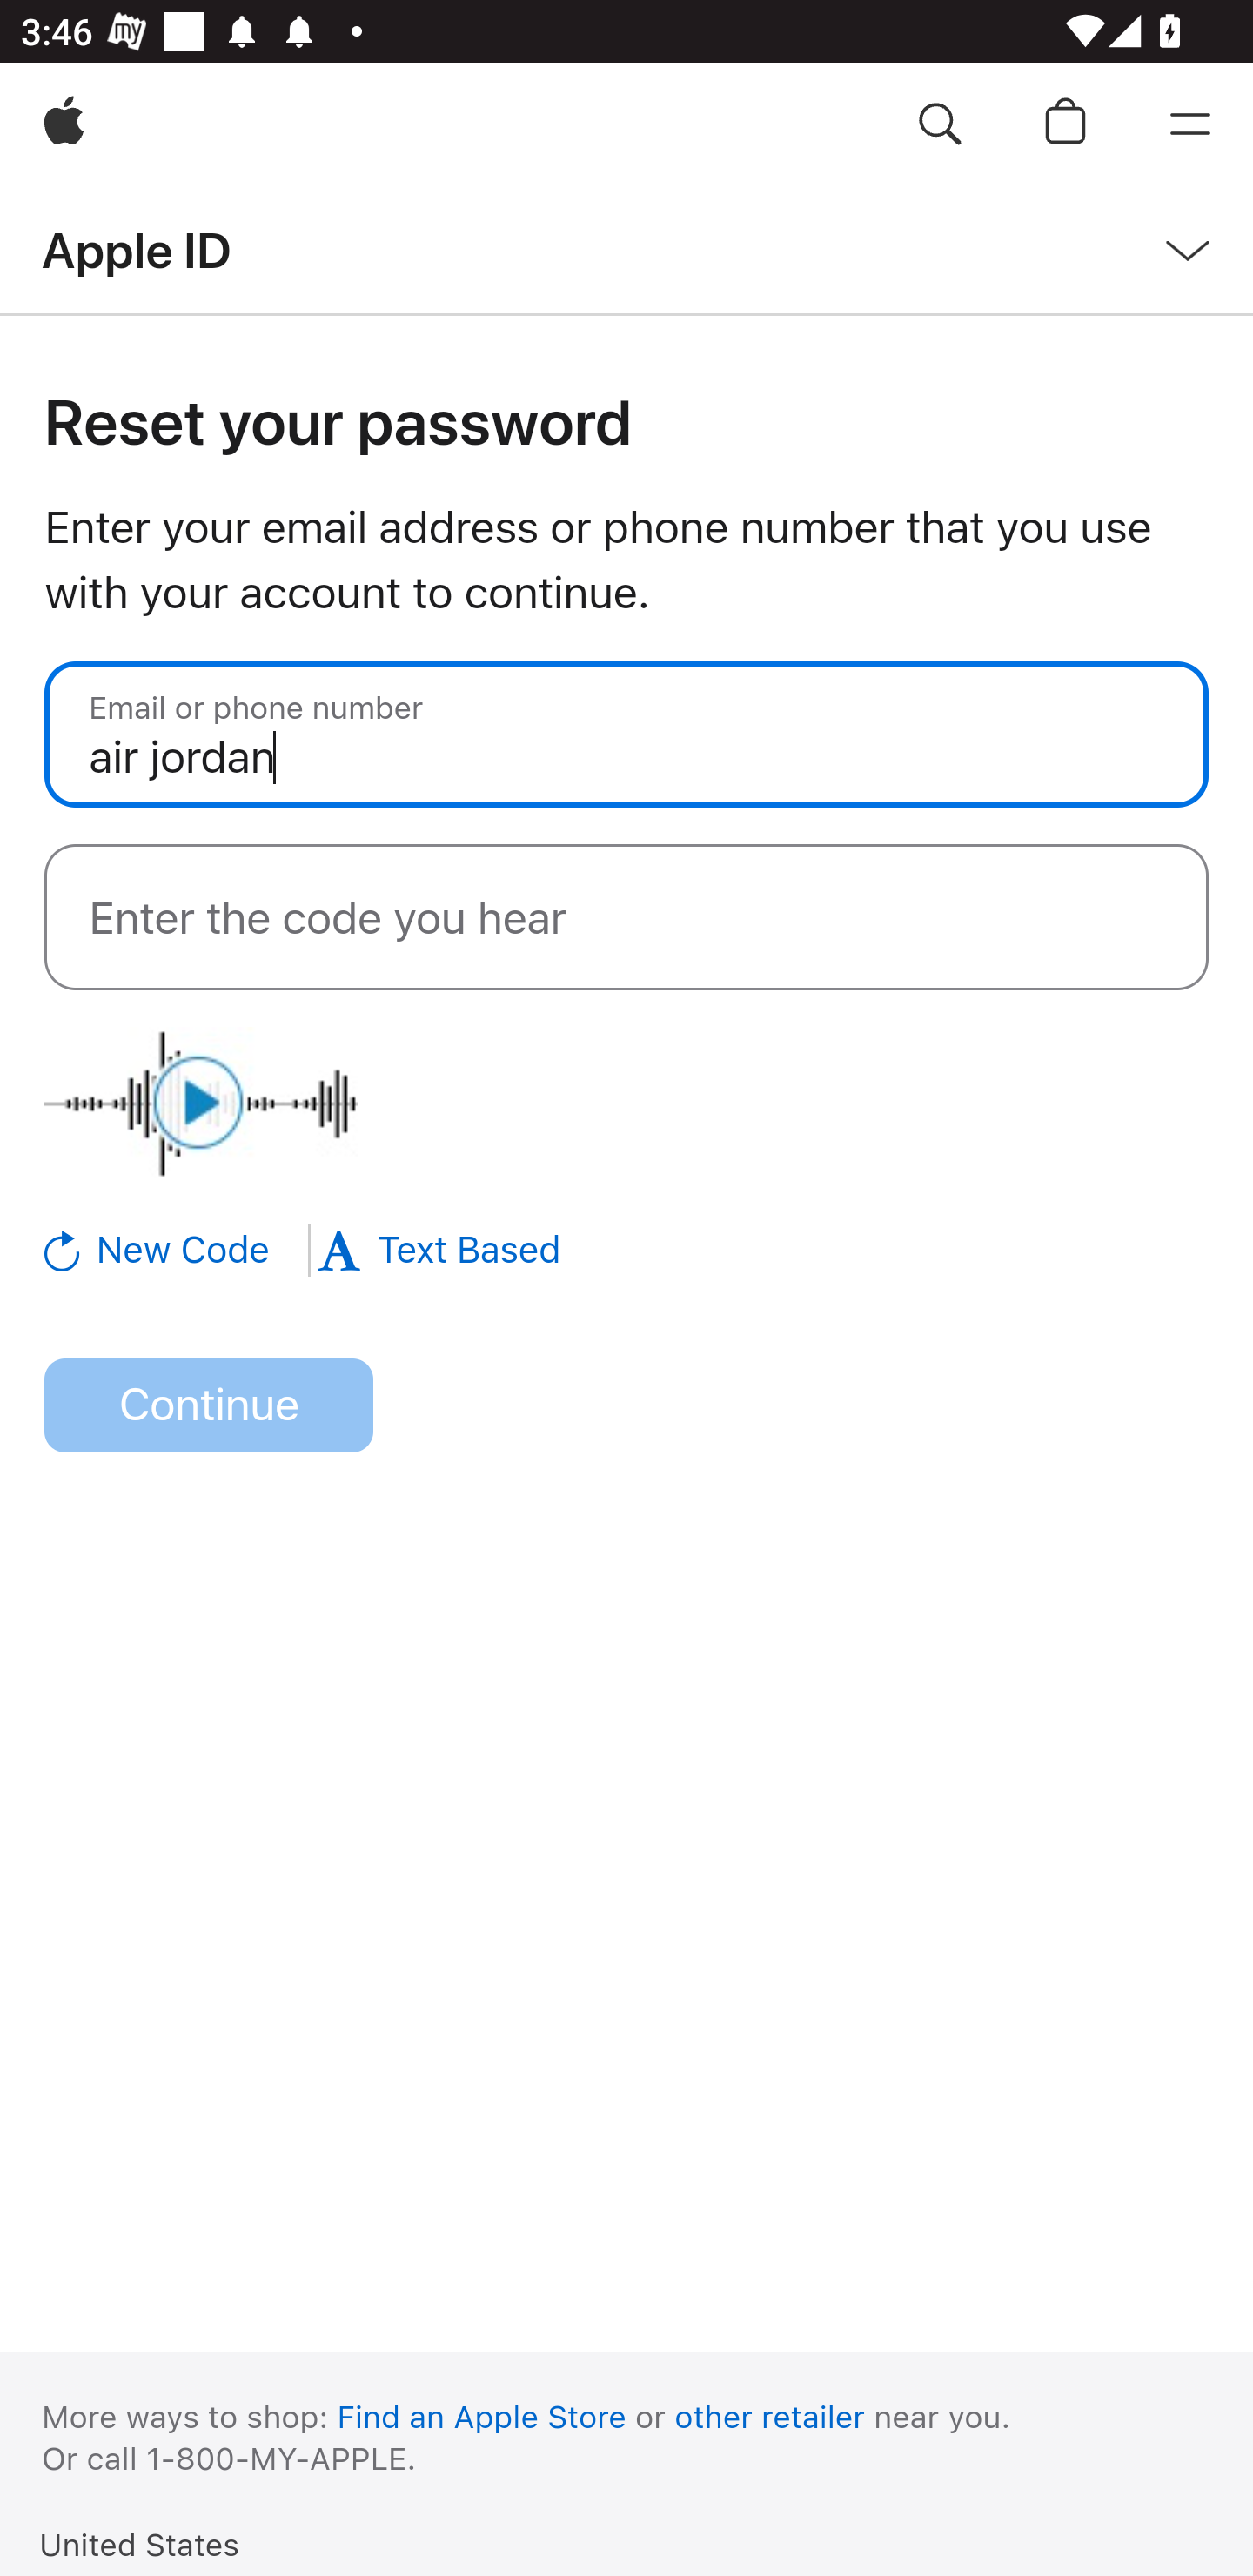 This screenshot has height=2576, width=1253. I want to click on other retailer, so click(770, 2416).